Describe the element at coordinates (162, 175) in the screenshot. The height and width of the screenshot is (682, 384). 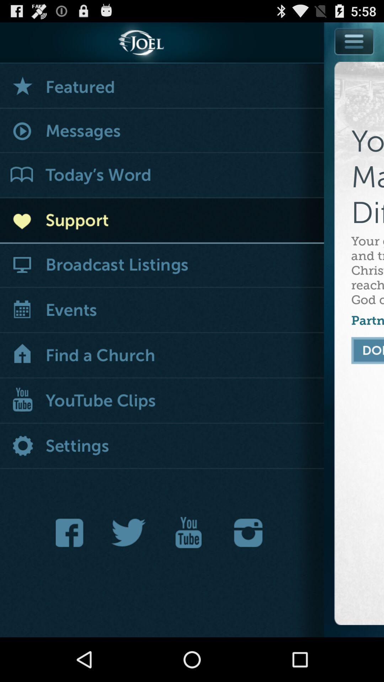
I see `view daily devotional` at that location.